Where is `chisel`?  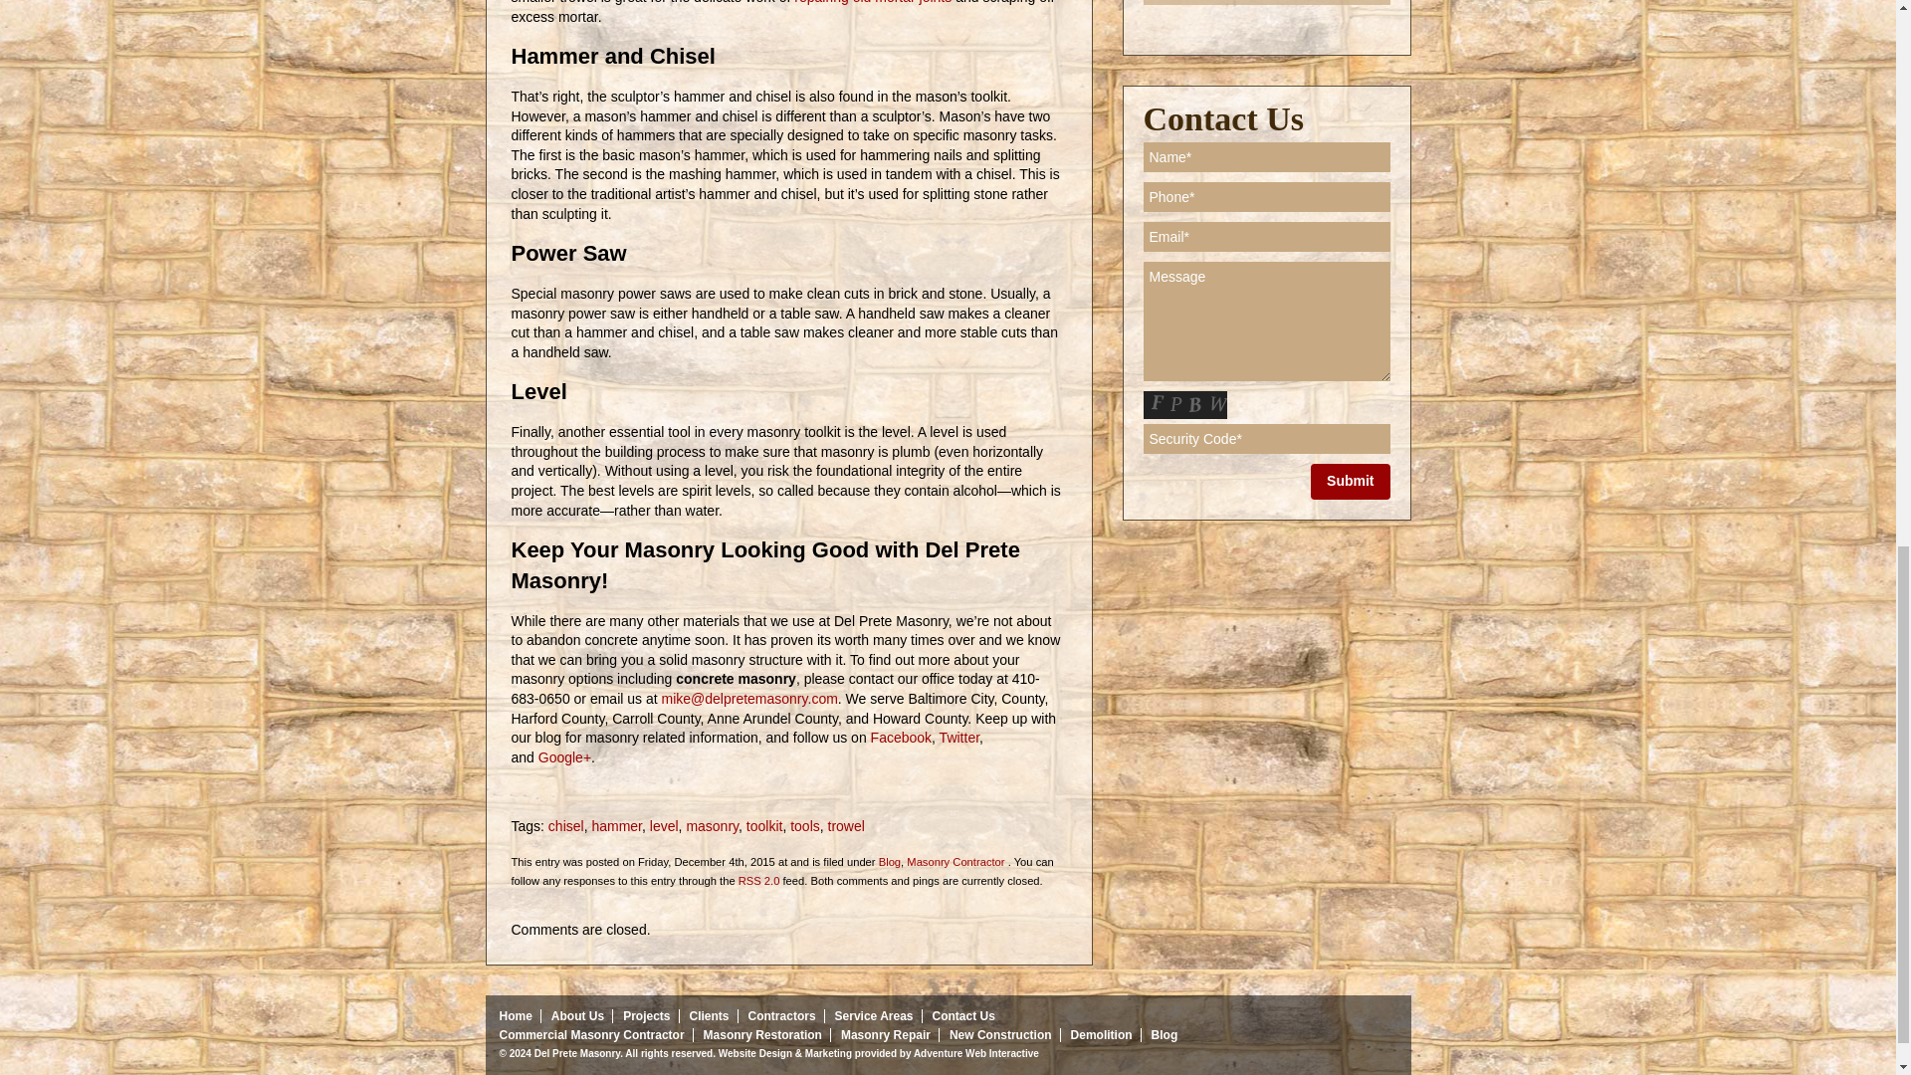
chisel is located at coordinates (566, 826).